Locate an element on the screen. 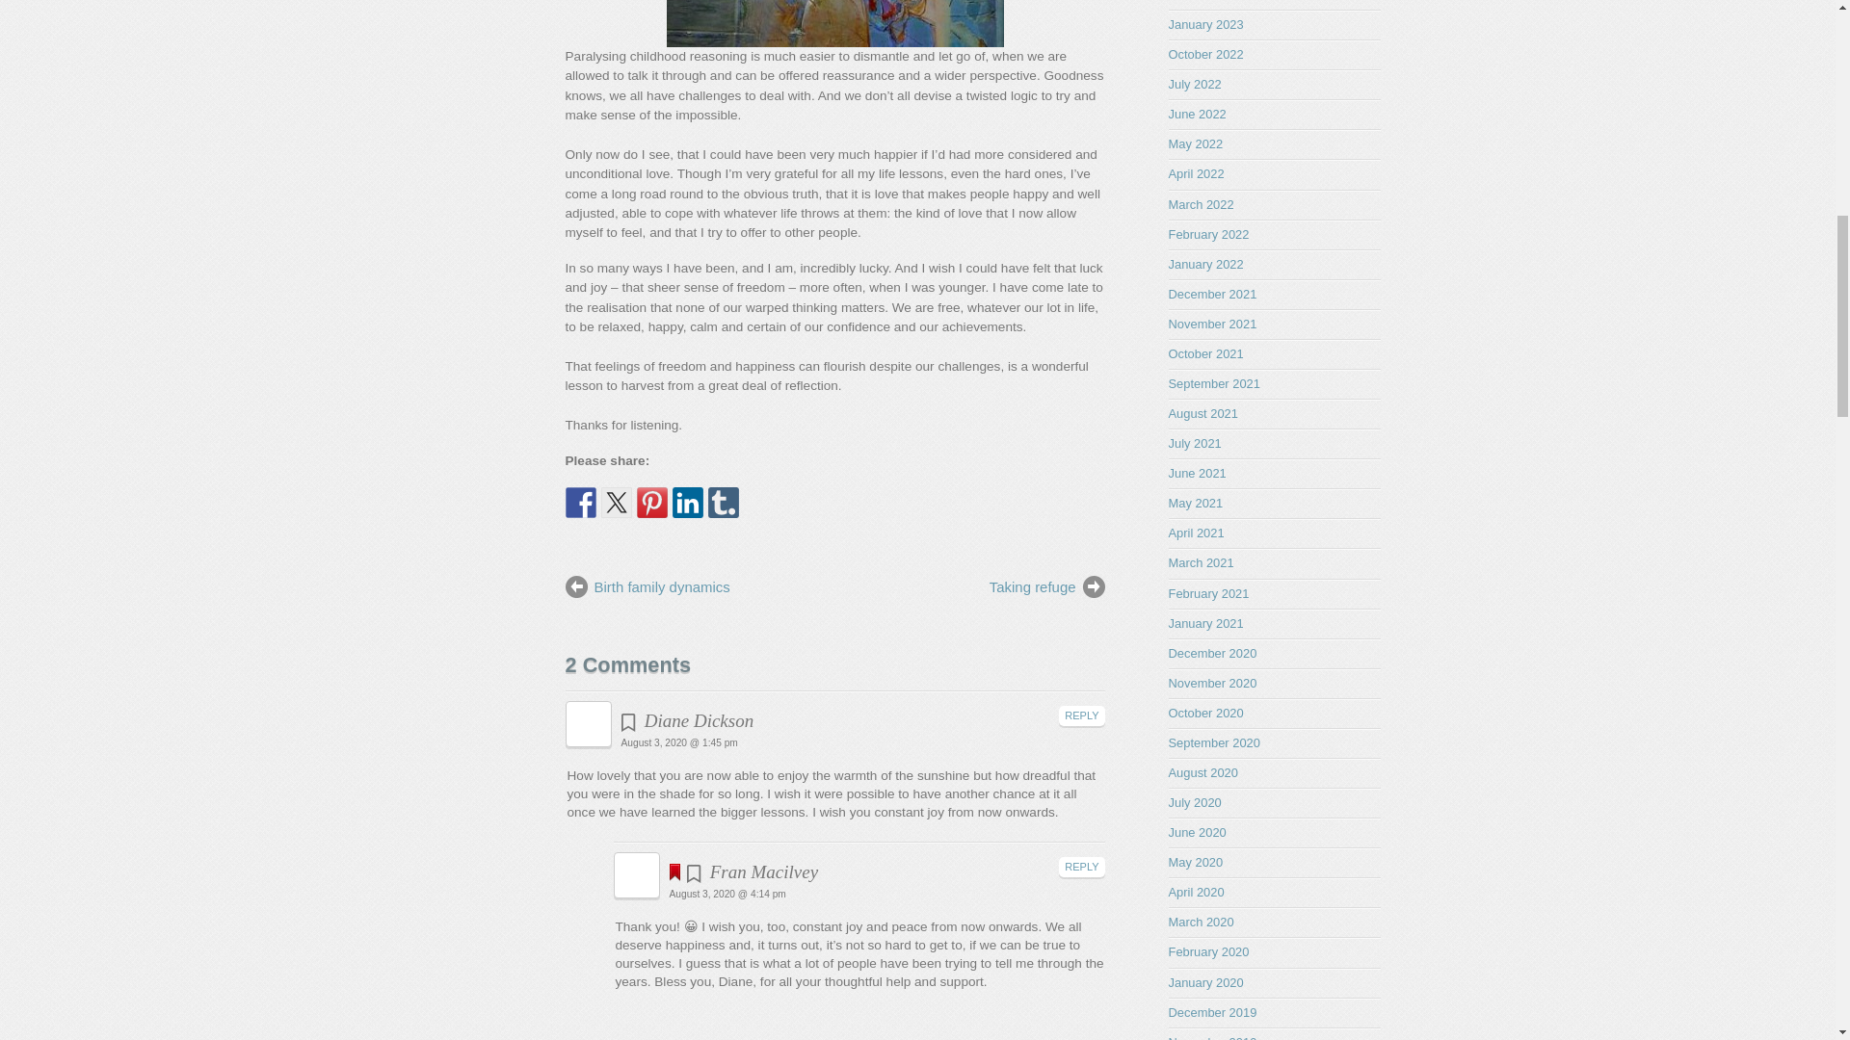 This screenshot has width=1850, height=1040. Share on Facebook is located at coordinates (580, 503).